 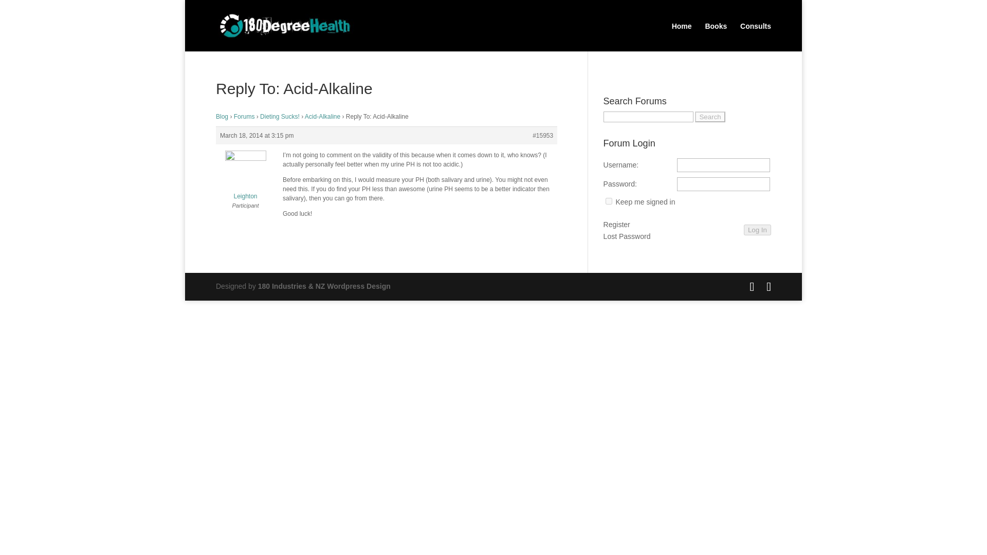 I want to click on Search, so click(x=709, y=117).